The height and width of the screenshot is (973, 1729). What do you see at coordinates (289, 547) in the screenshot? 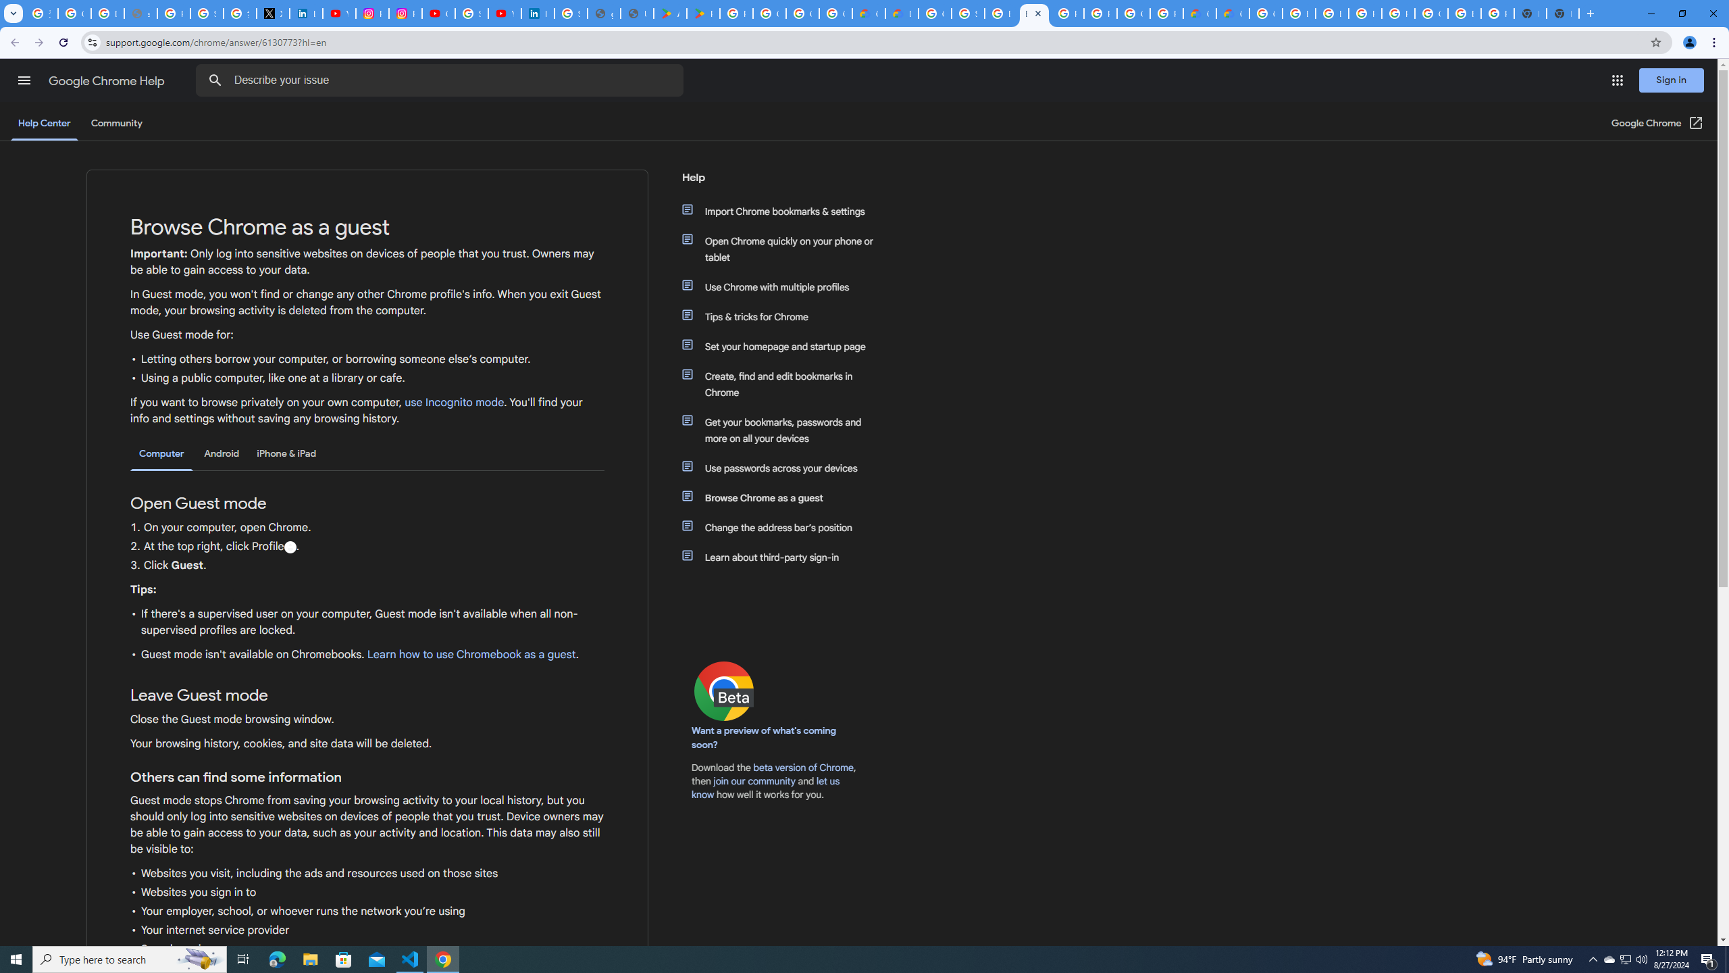
I see `Profile` at bounding box center [289, 547].